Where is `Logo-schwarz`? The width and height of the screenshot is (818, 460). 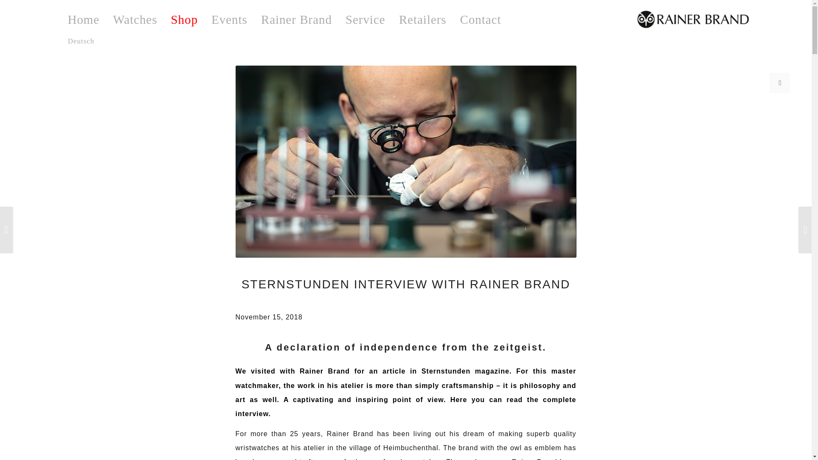 Logo-schwarz is located at coordinates (693, 19).